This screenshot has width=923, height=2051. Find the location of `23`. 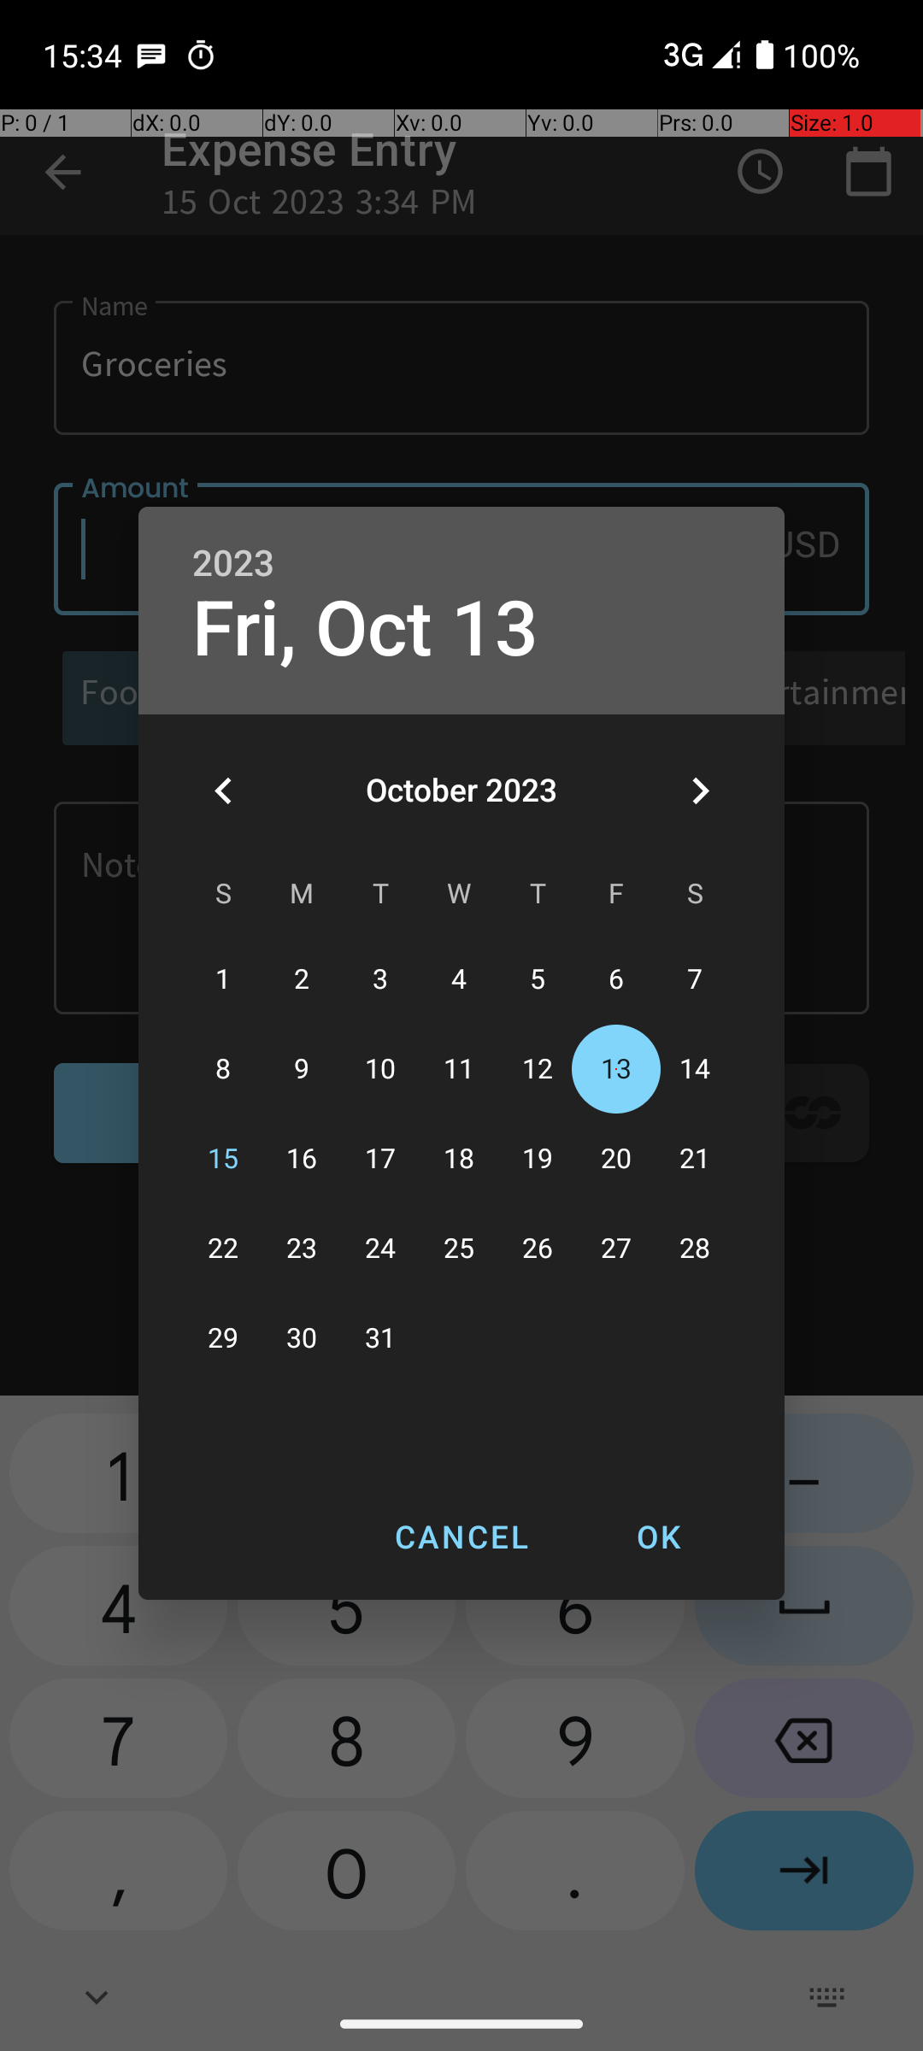

23 is located at coordinates (302, 1249).